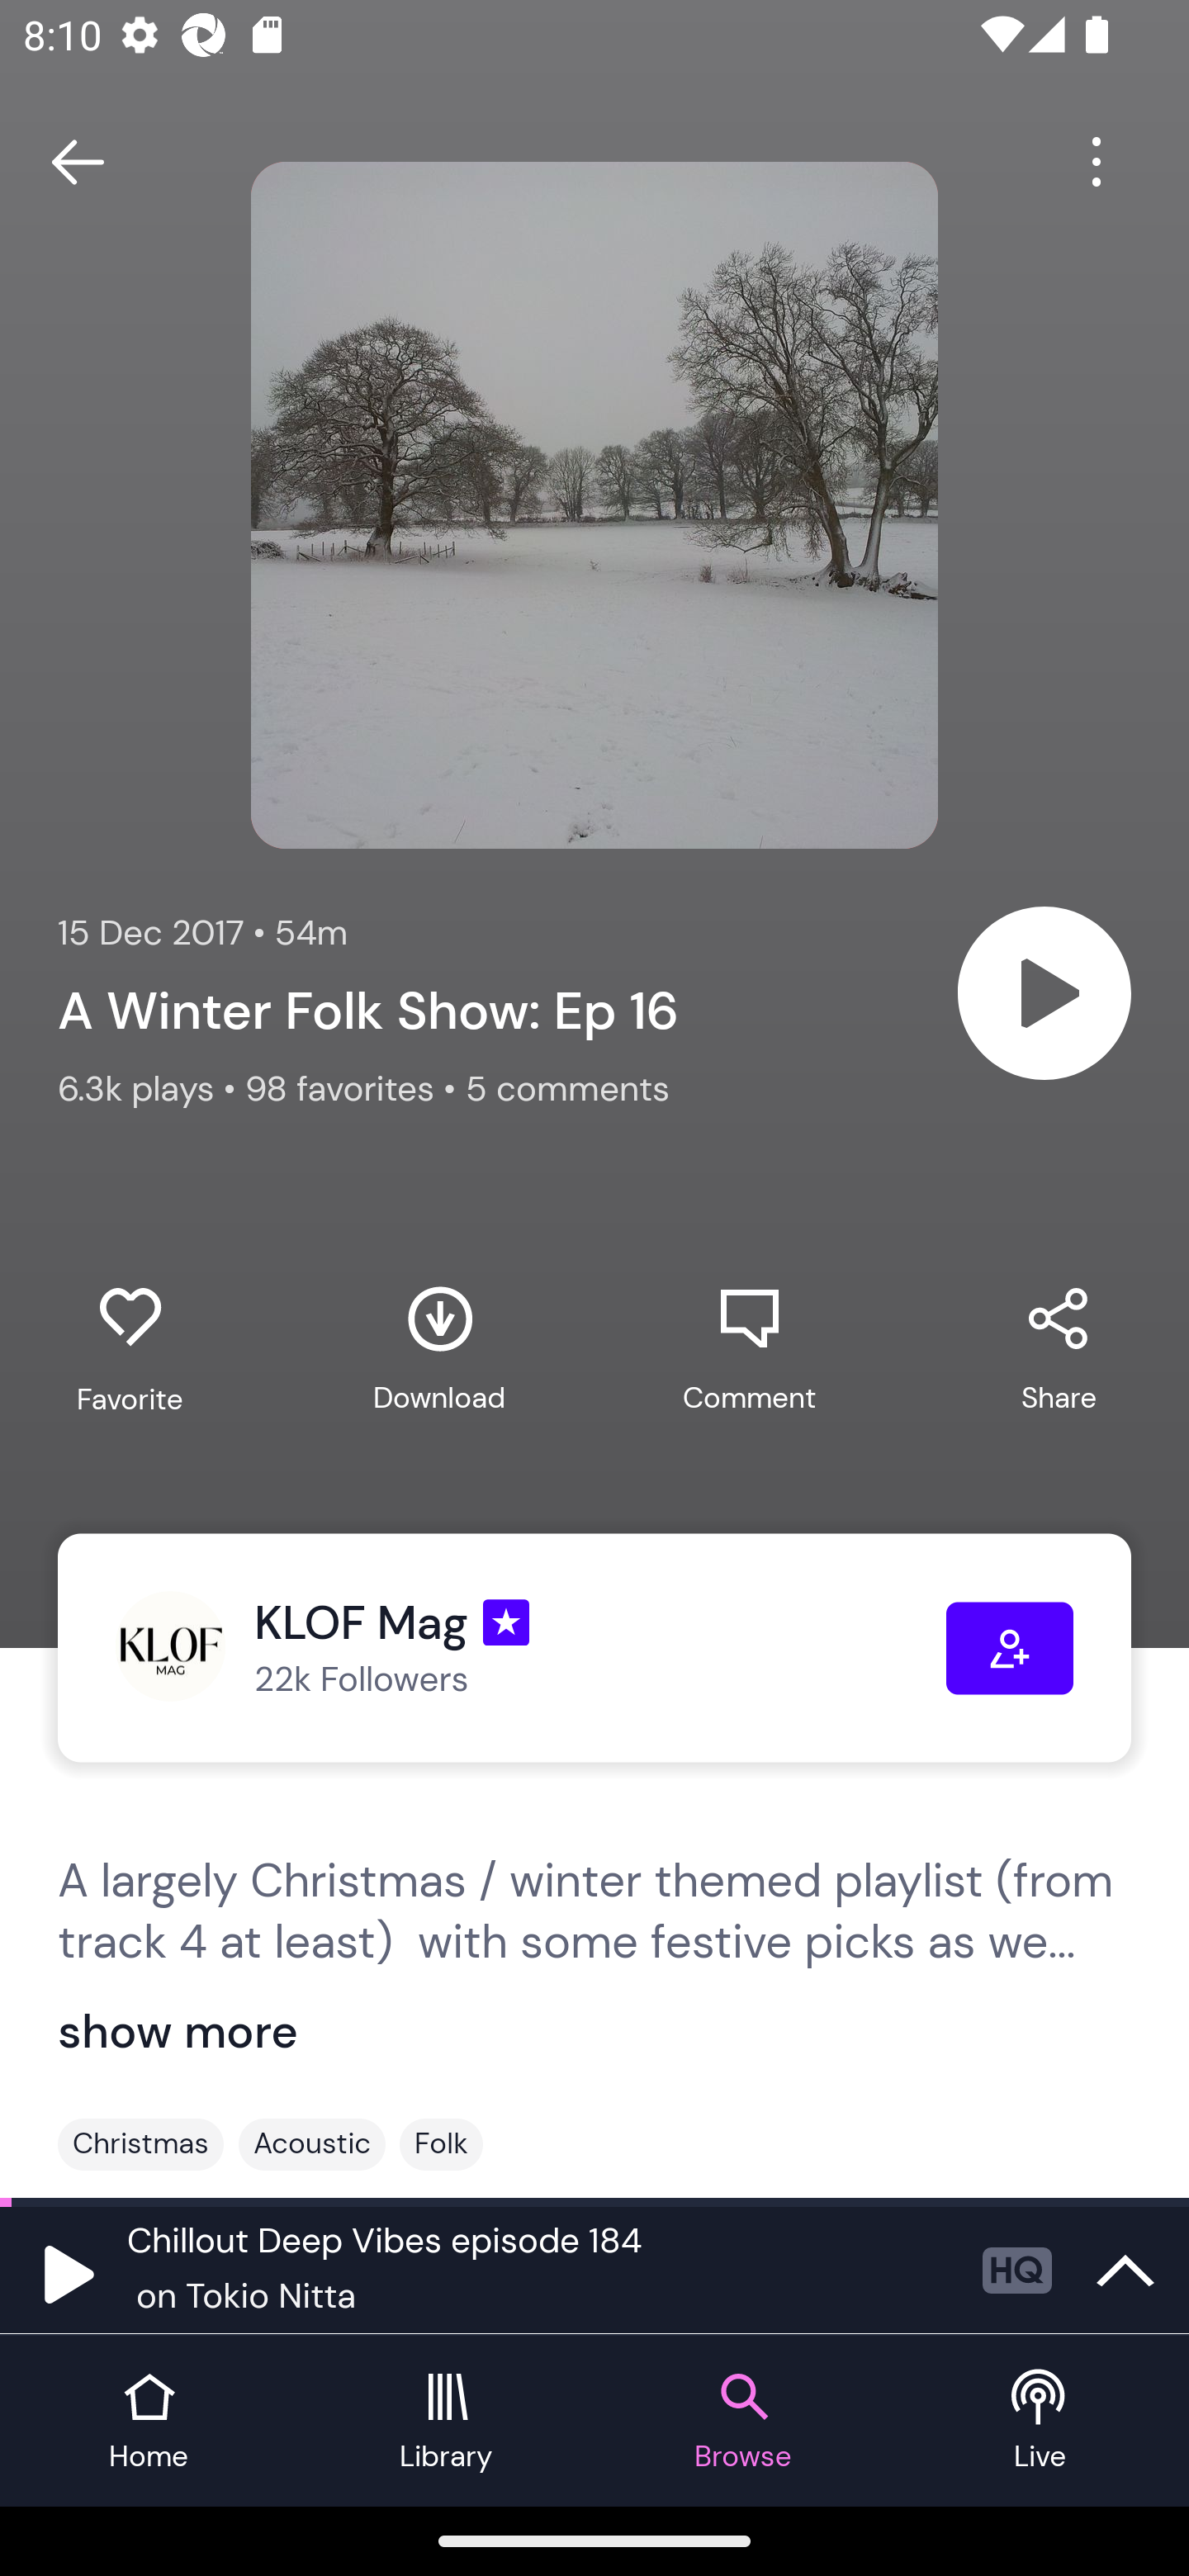 The width and height of the screenshot is (1189, 2576). I want to click on Favorite, so click(130, 1351).